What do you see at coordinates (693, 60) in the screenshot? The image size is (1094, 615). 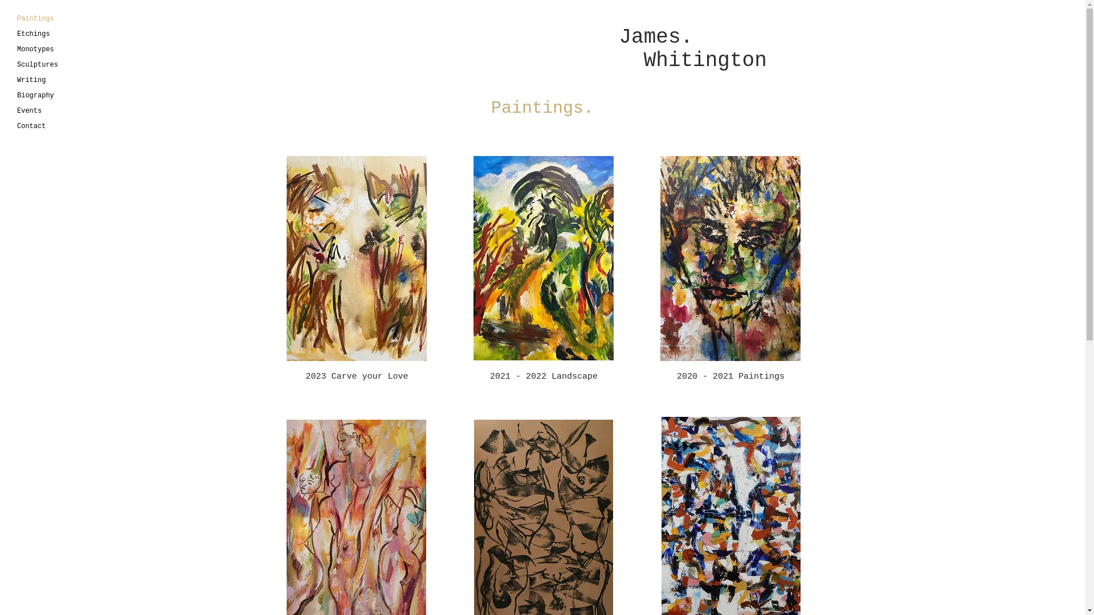 I see `  Whitington` at bounding box center [693, 60].